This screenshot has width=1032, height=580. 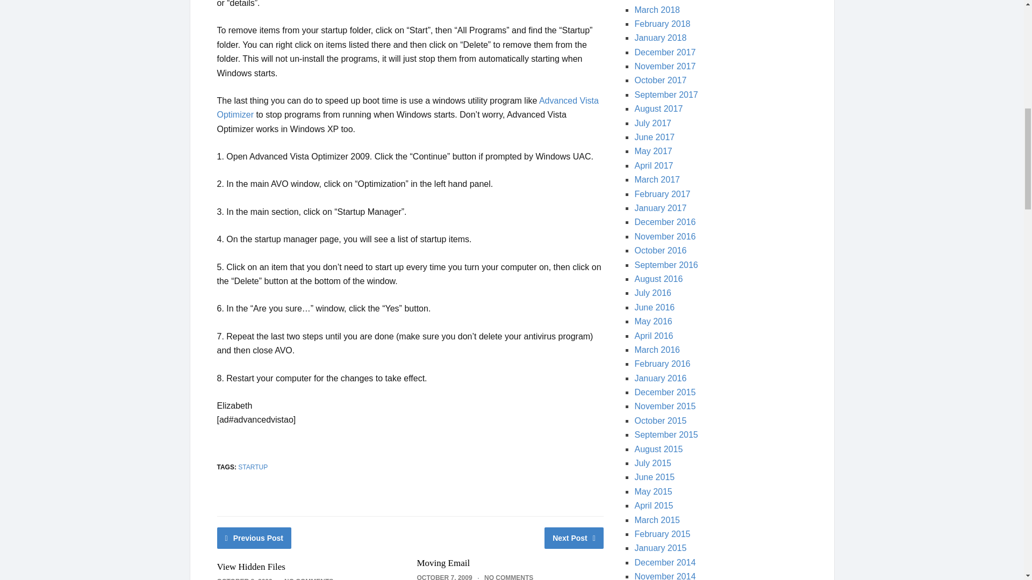 What do you see at coordinates (309, 579) in the screenshot?
I see `NO COMMENTS` at bounding box center [309, 579].